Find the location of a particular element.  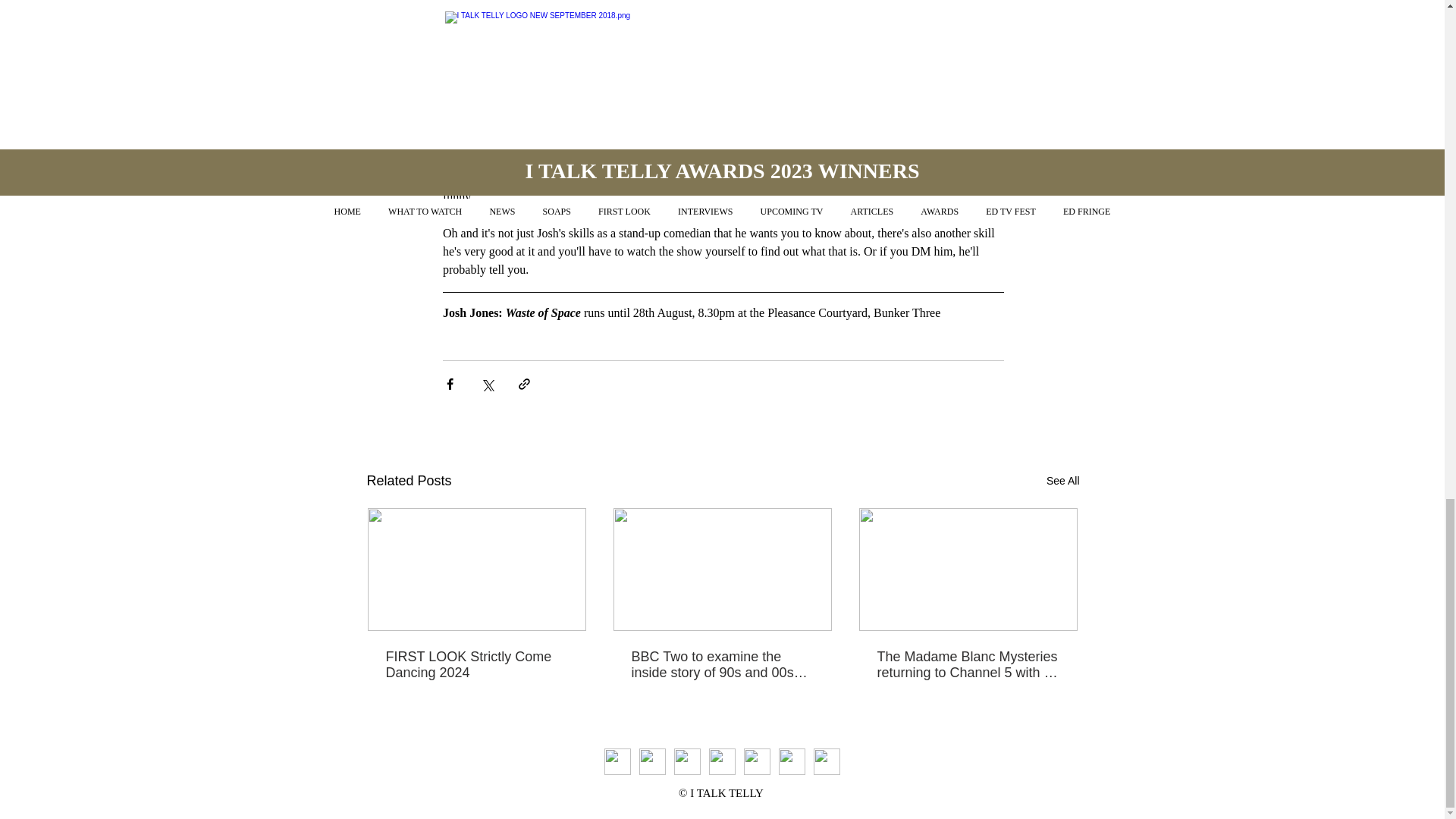

See All is located at coordinates (1063, 481).